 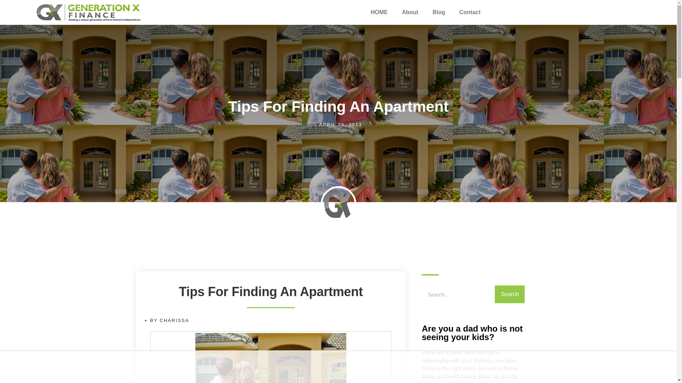 I want to click on Contact, so click(x=470, y=12).